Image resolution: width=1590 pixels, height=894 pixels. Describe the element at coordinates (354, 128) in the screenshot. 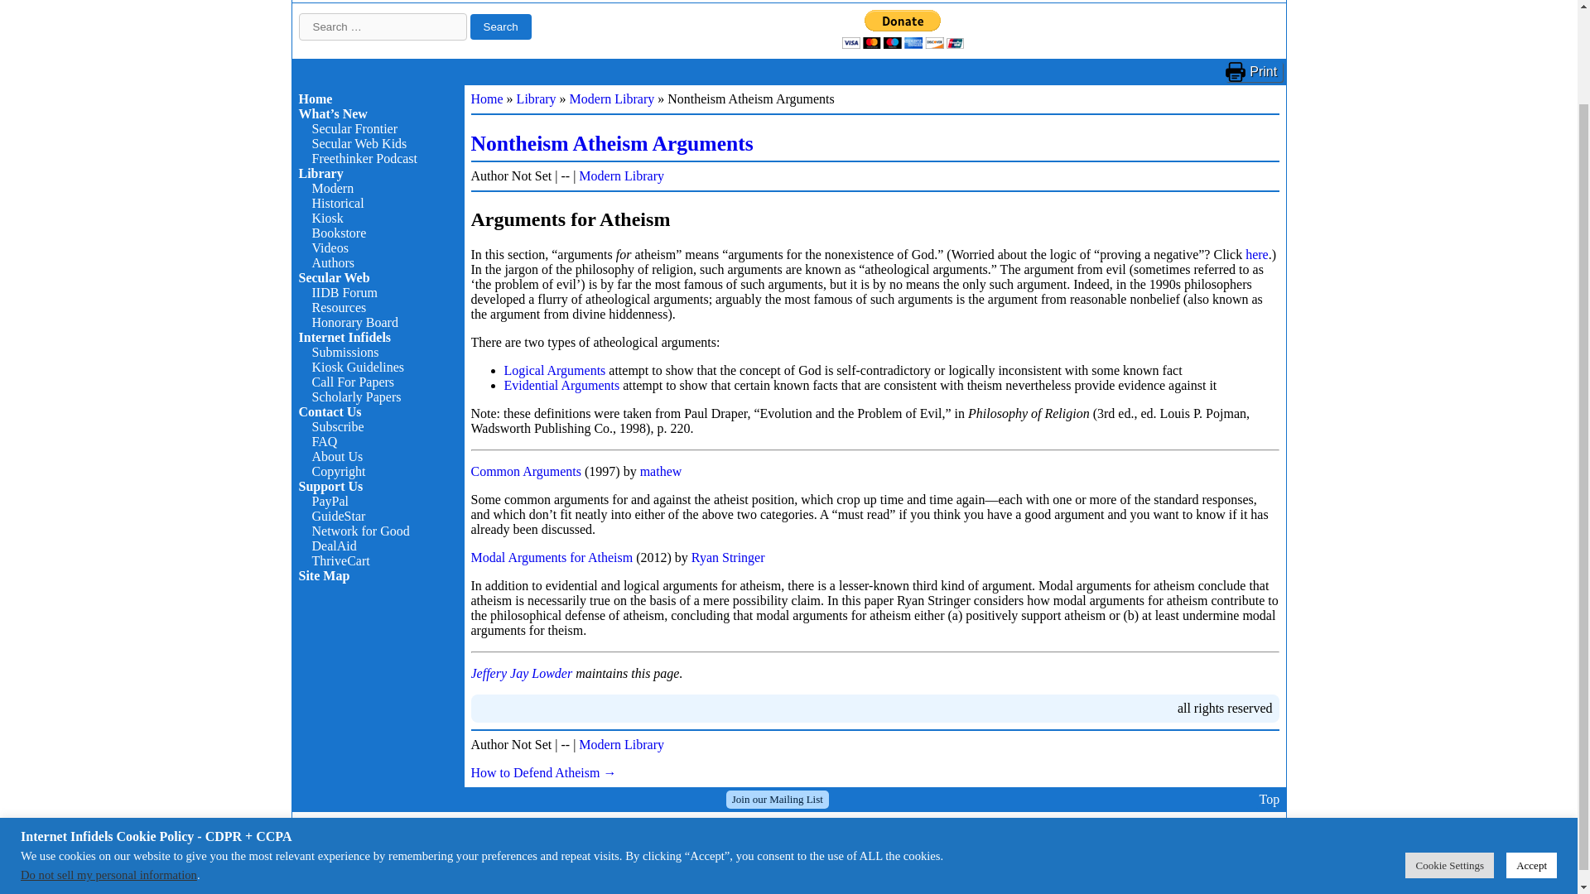

I see `Secular Frontier` at that location.